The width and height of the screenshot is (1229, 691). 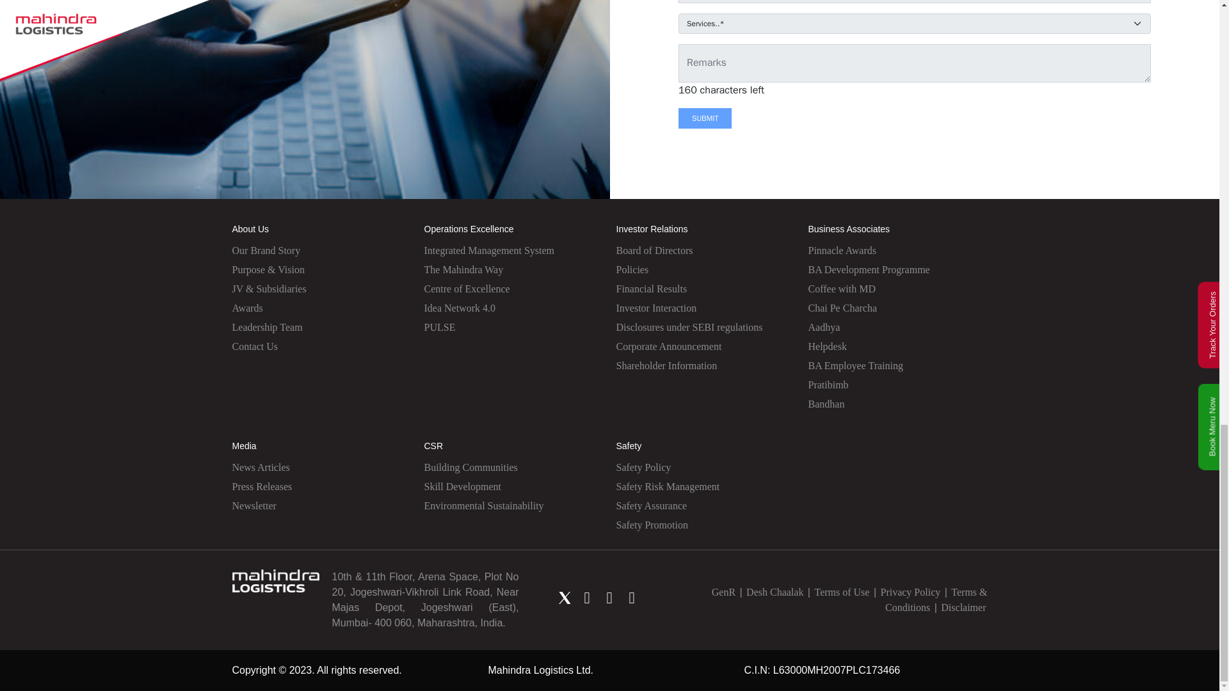 I want to click on linked In, so click(x=609, y=598).